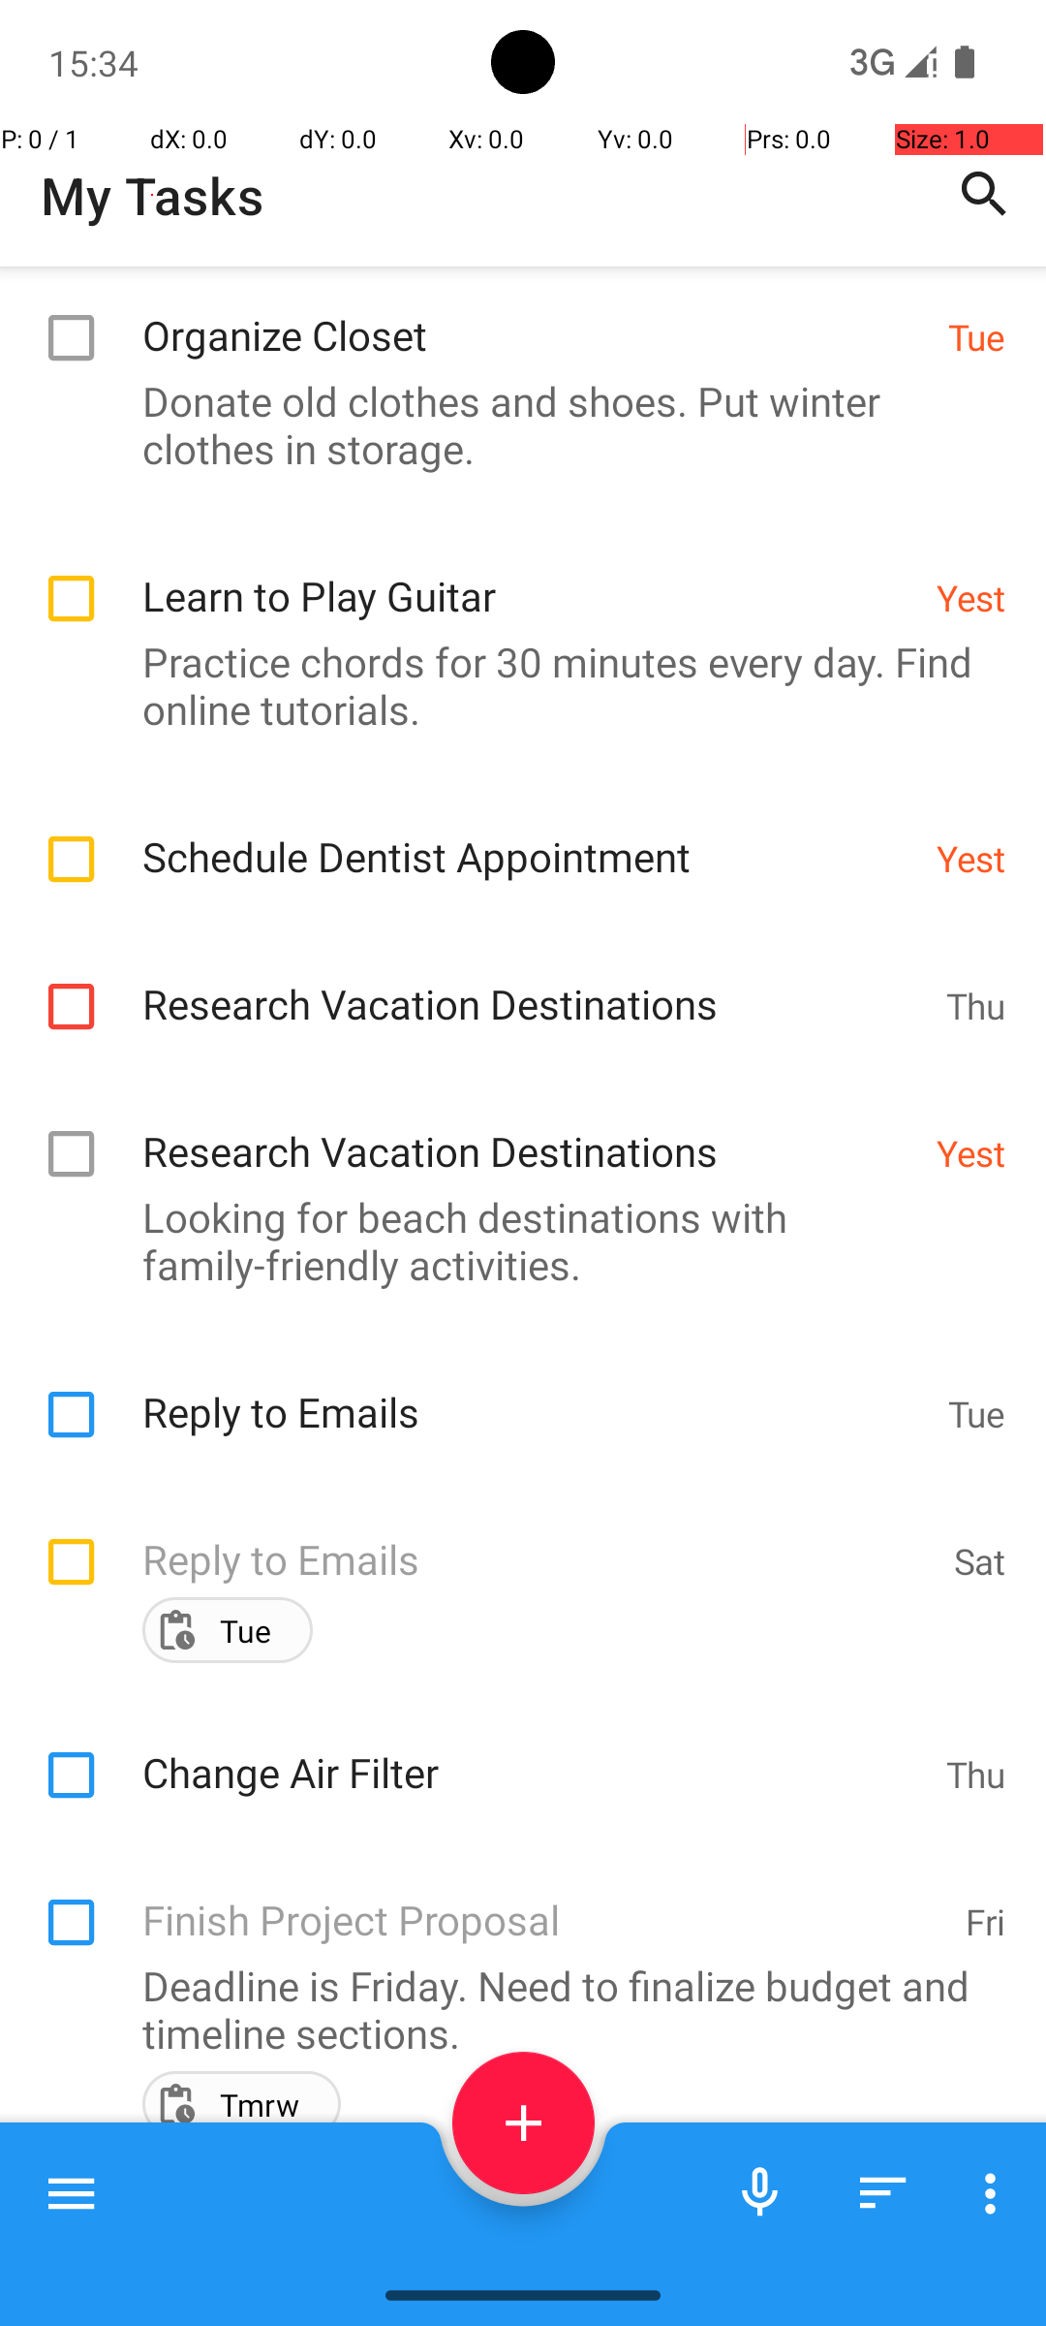 Image resolution: width=1046 pixels, height=2326 pixels. I want to click on Yest, so click(970, 597).